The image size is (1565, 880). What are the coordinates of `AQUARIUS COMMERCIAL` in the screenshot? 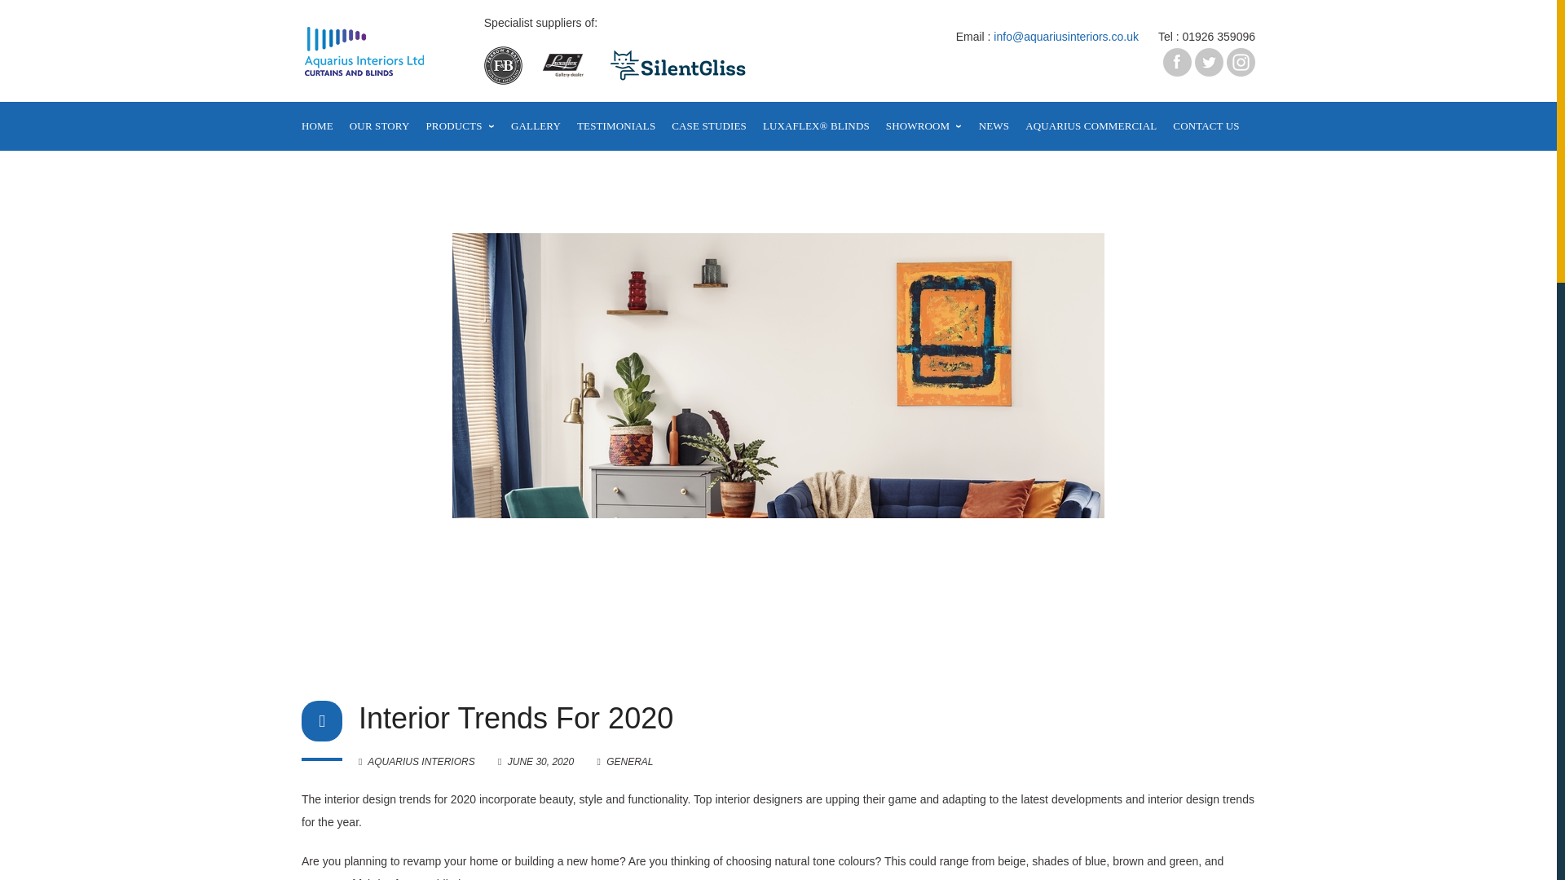 It's located at (1091, 125).